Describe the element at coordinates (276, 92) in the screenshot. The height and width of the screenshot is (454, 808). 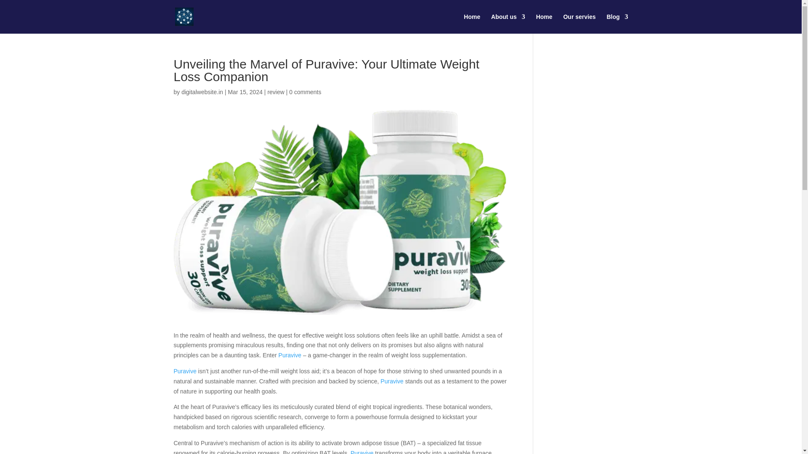
I see `review` at that location.